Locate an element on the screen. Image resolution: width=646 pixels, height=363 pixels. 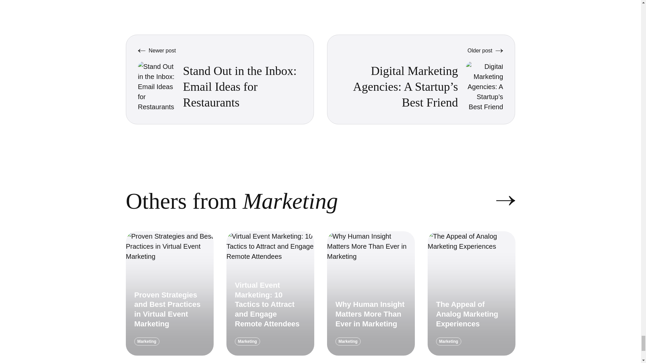
The Appeal of Analog Marketing Experiences is located at coordinates (467, 314).